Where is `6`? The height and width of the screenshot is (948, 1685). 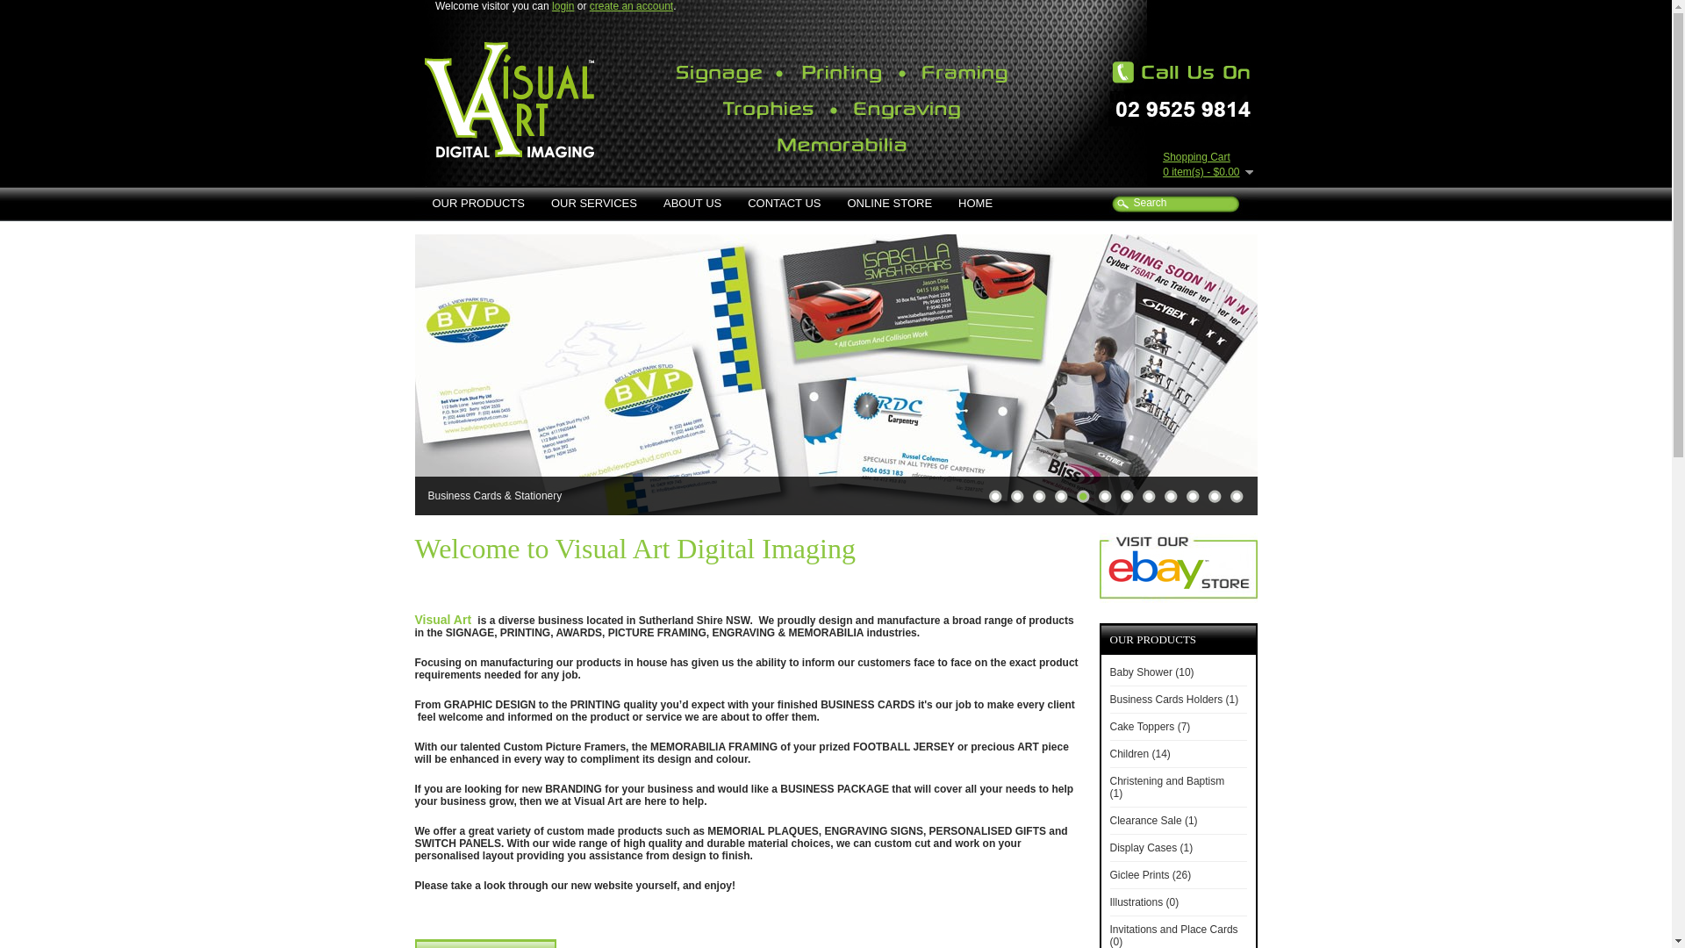 6 is located at coordinates (1105, 496).